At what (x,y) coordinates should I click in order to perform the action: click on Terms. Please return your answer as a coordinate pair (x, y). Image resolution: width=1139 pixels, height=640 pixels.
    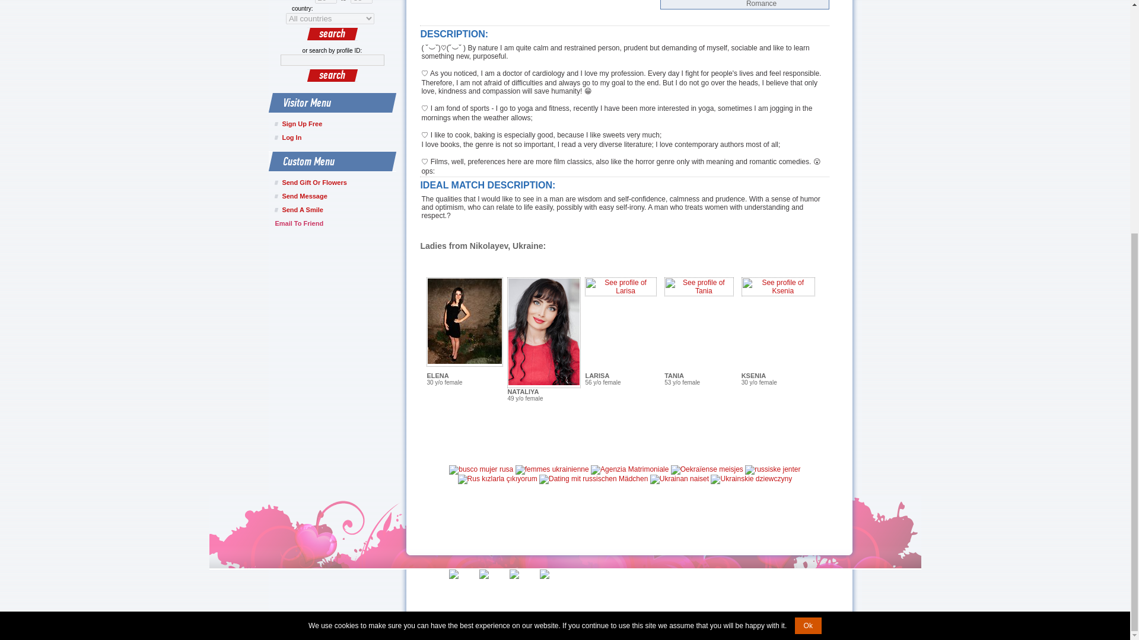
    Looking at the image, I should click on (553, 588).